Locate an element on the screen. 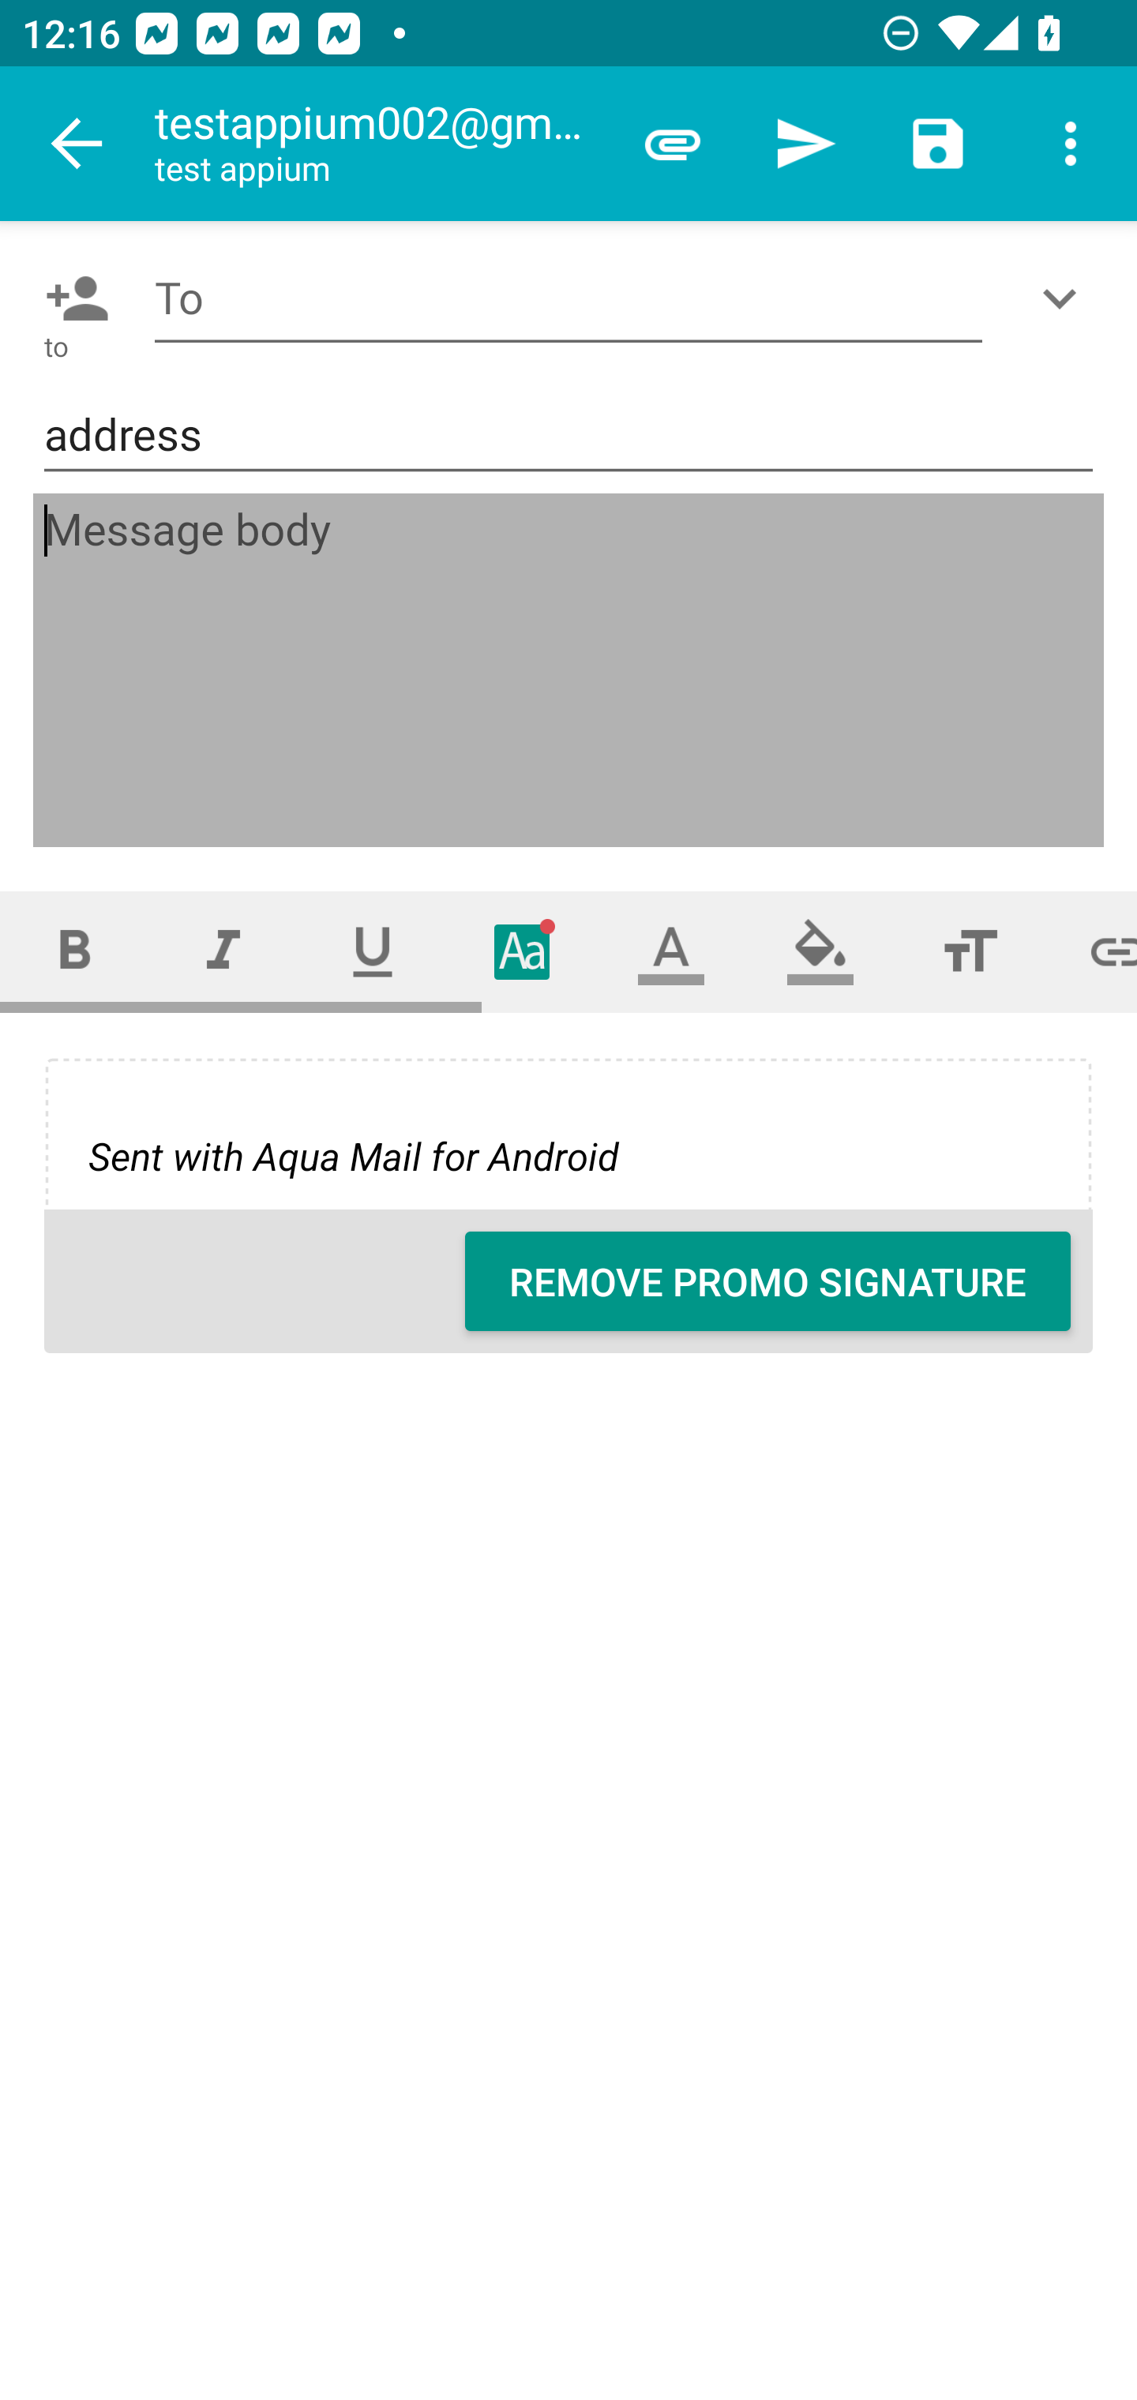  Typeface (font) is located at coordinates (523, 951).